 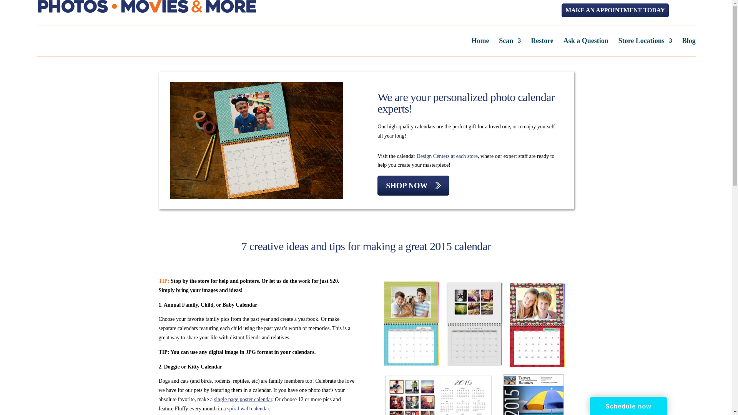 I want to click on Scan, so click(x=510, y=47).